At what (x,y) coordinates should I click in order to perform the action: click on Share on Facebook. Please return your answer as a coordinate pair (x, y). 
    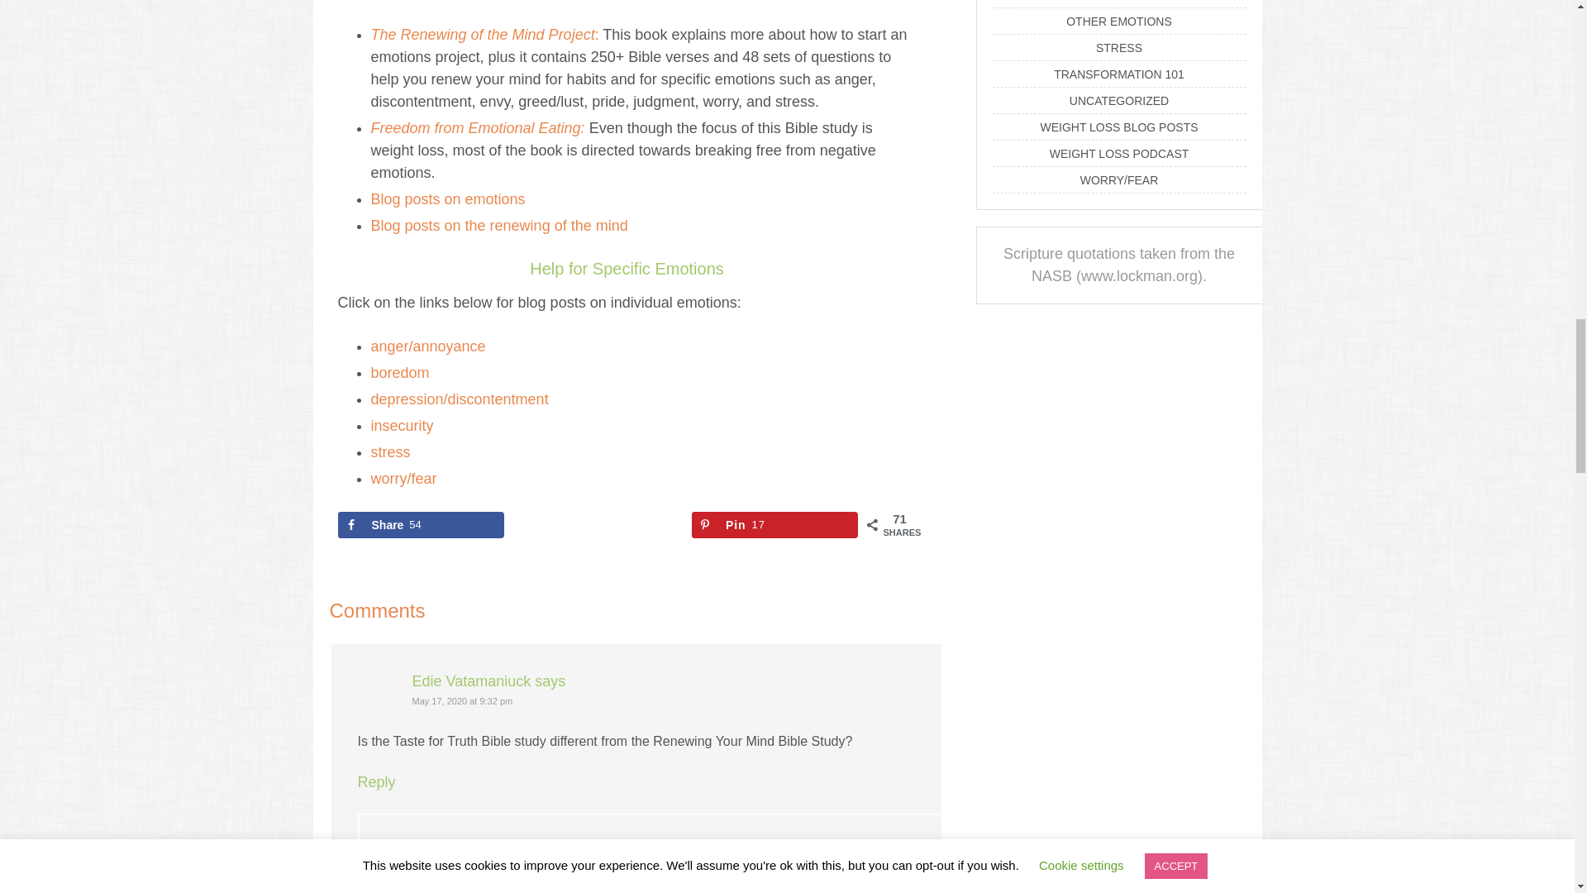
    Looking at the image, I should click on (420, 524).